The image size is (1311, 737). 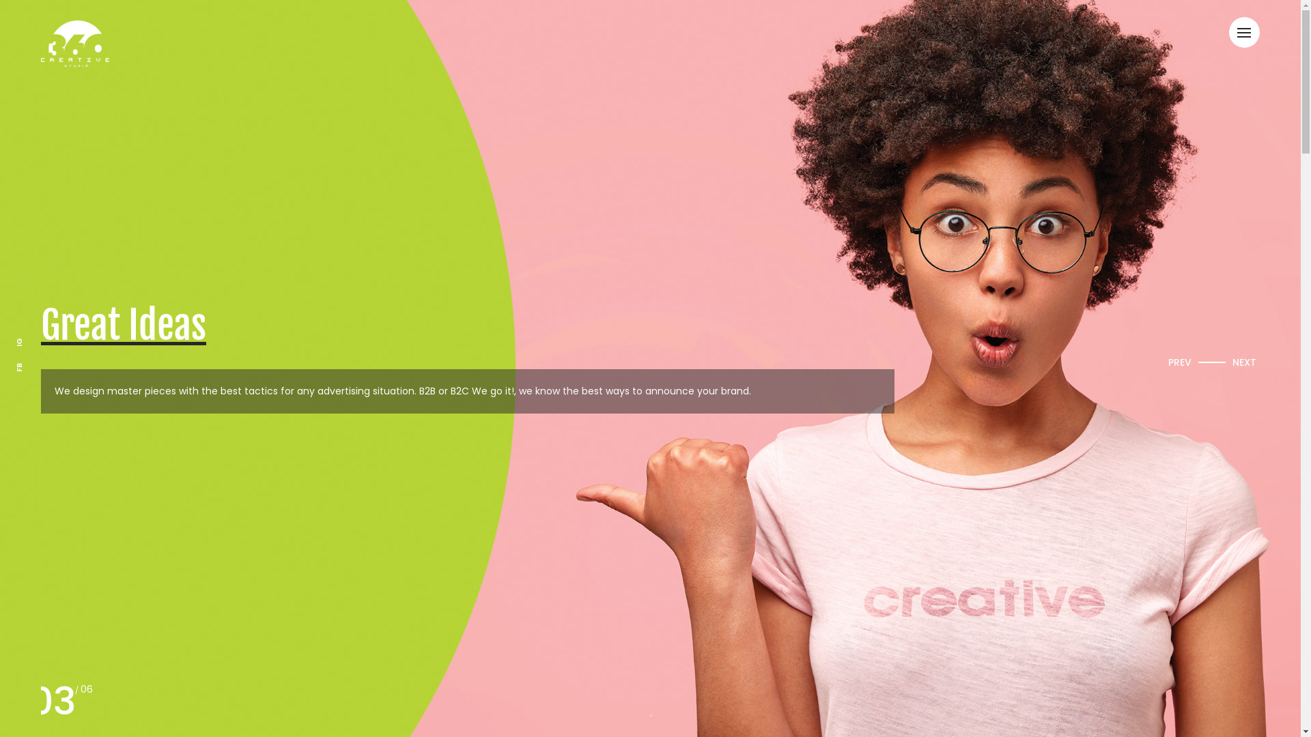 I want to click on 360 Creative Studio, so click(x=650, y=461).